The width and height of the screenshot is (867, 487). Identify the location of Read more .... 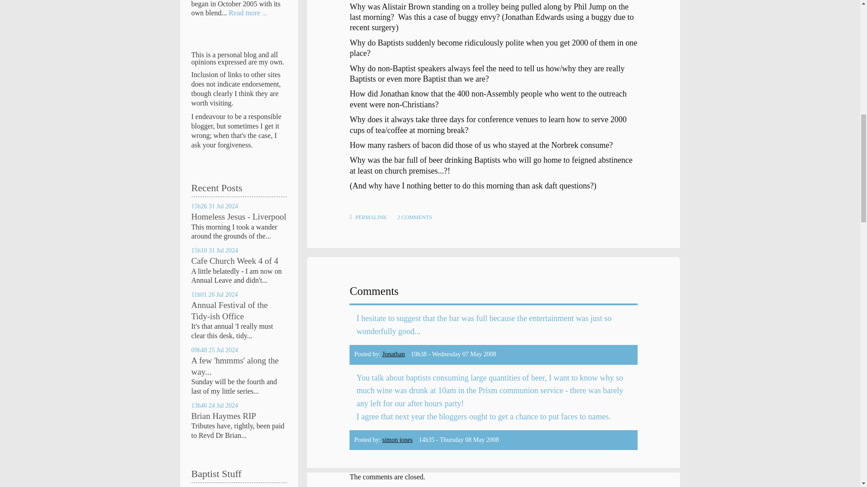
(248, 13).